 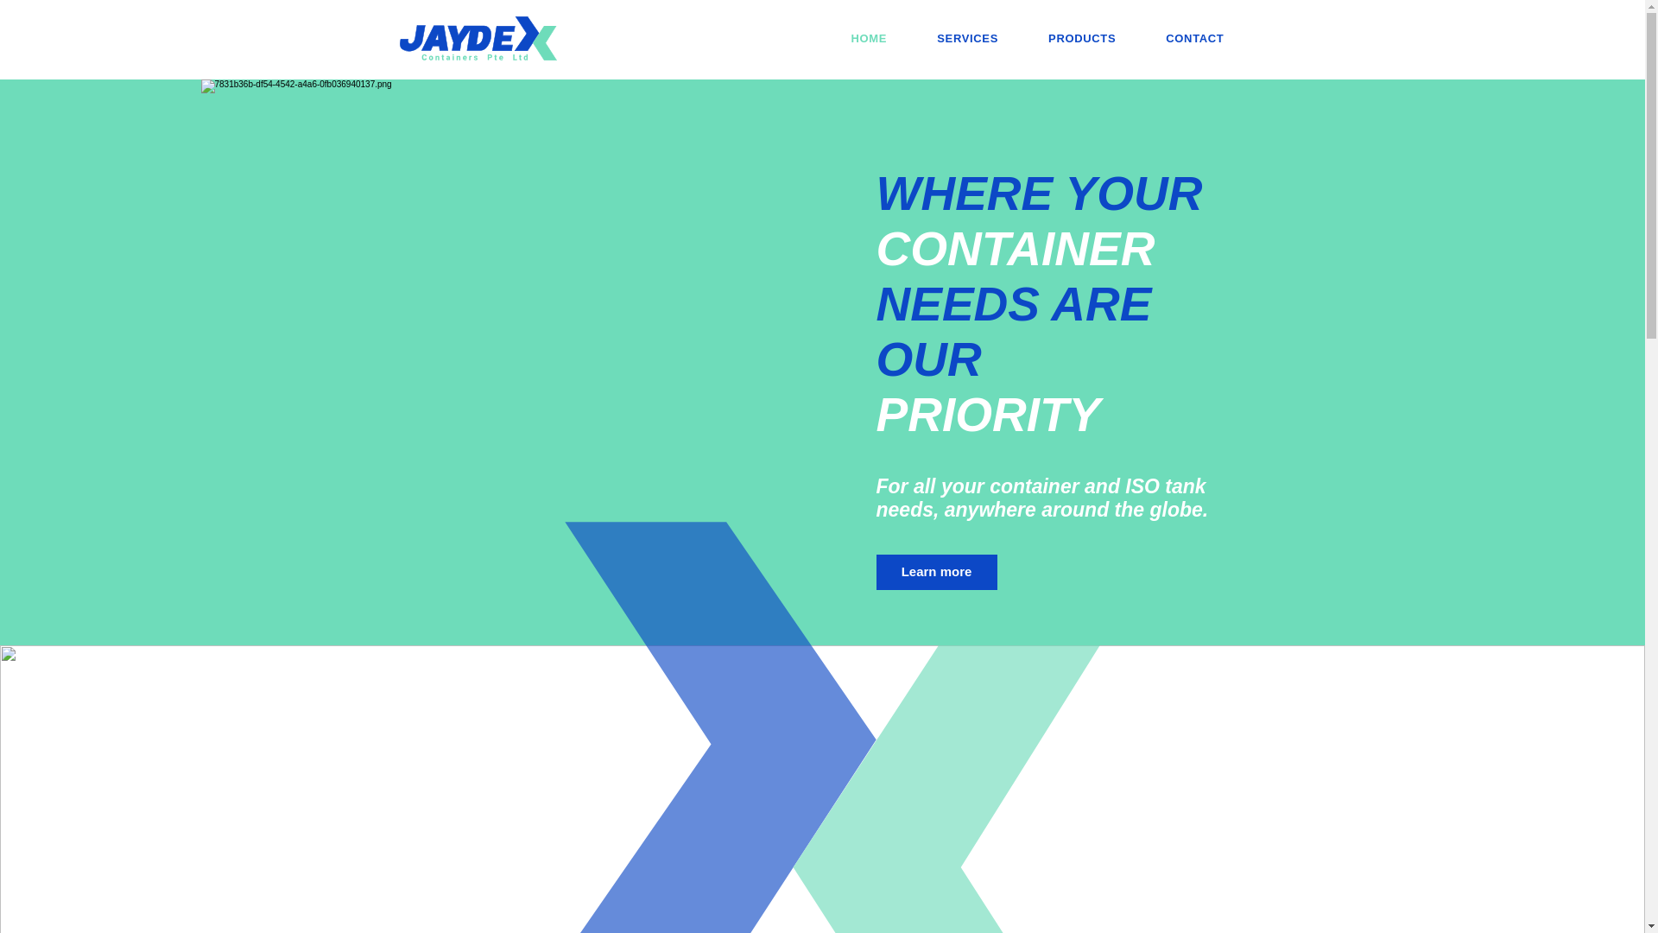 I want to click on CONTACT, so click(x=1193, y=38).